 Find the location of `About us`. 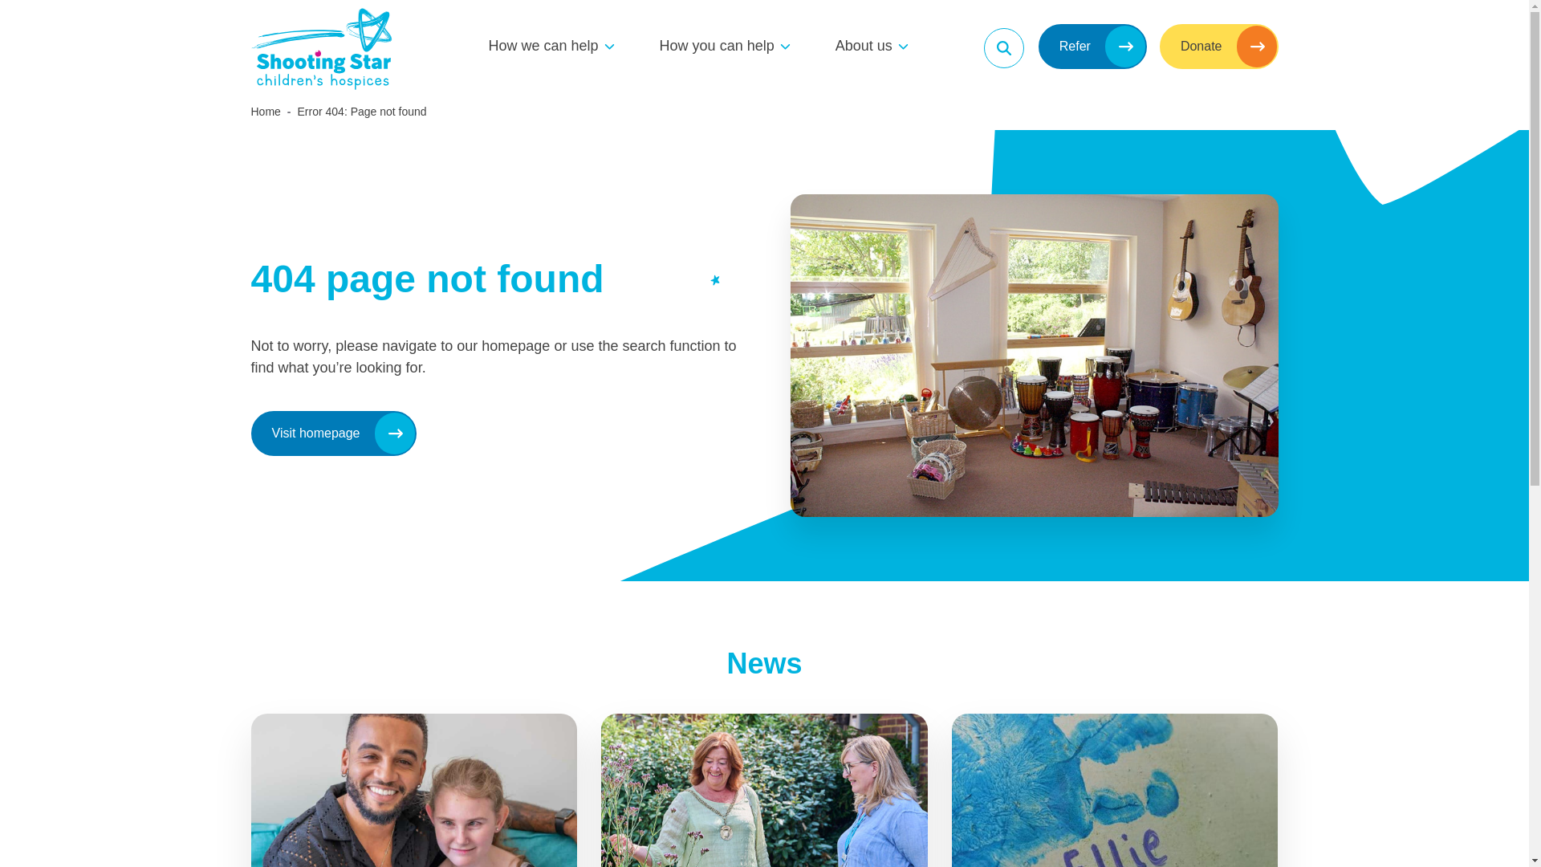

About us is located at coordinates (864, 47).